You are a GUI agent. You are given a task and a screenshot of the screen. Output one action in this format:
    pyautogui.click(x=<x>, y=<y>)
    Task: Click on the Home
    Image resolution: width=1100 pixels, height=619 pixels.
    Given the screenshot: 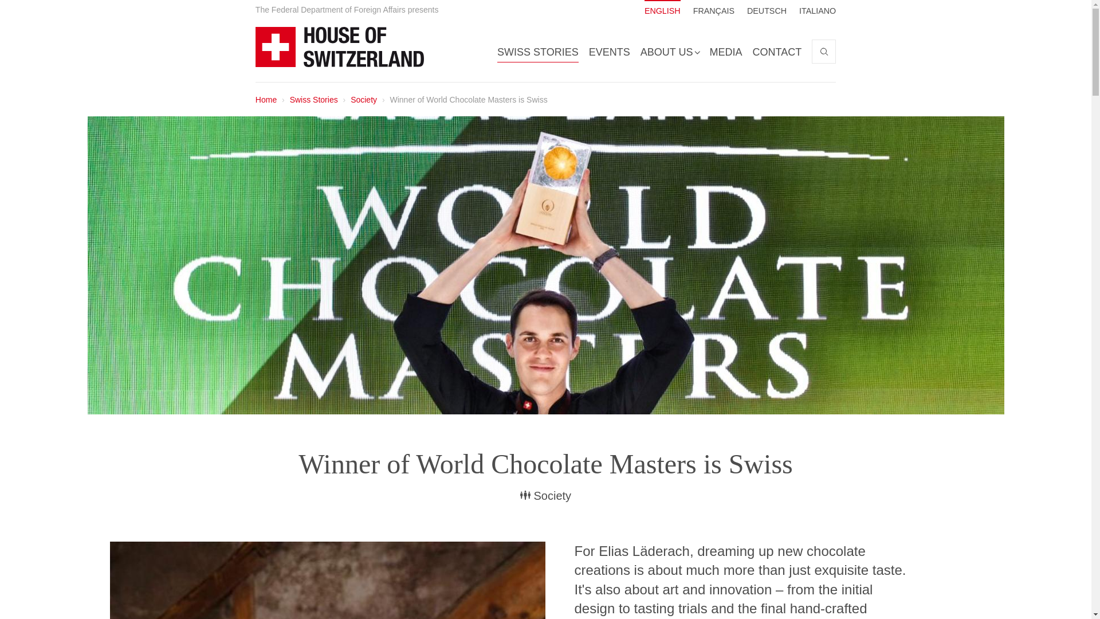 What is the action you would take?
    pyautogui.click(x=266, y=100)
    